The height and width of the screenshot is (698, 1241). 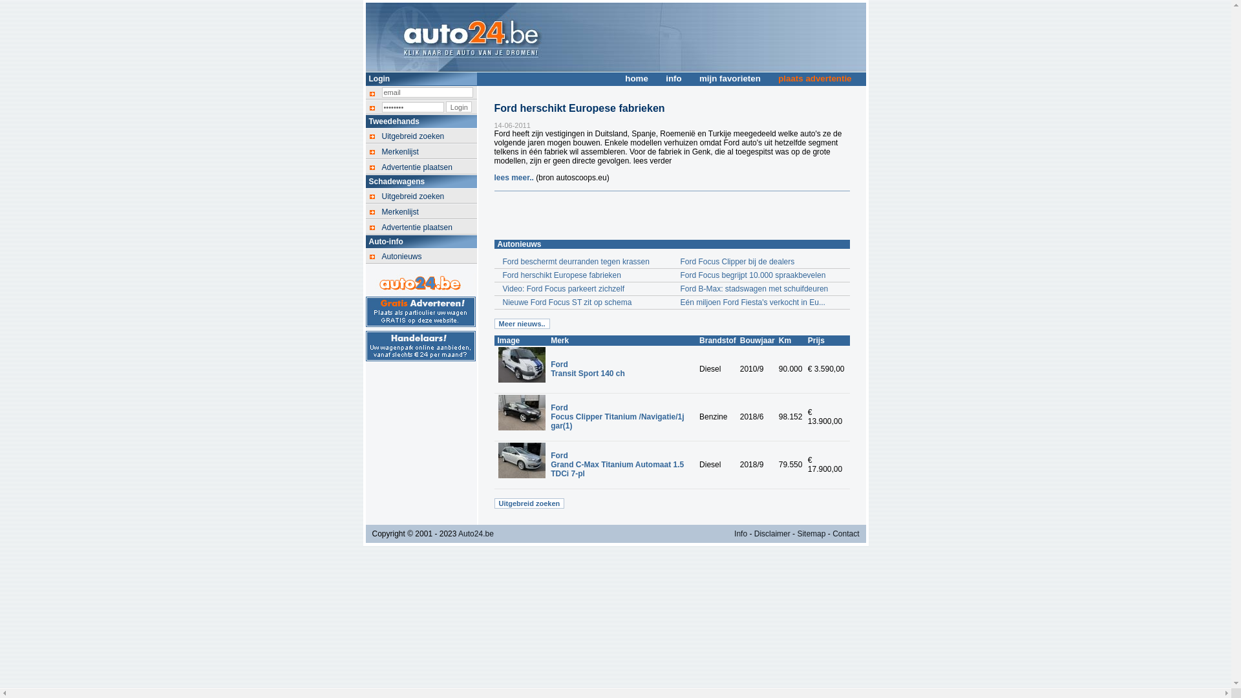 I want to click on Merkenlijst, so click(x=429, y=212).